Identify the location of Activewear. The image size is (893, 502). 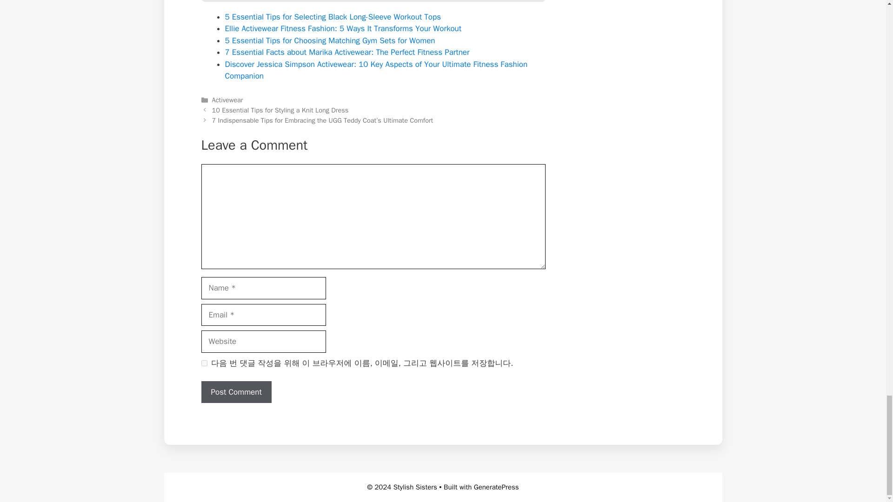
(227, 99).